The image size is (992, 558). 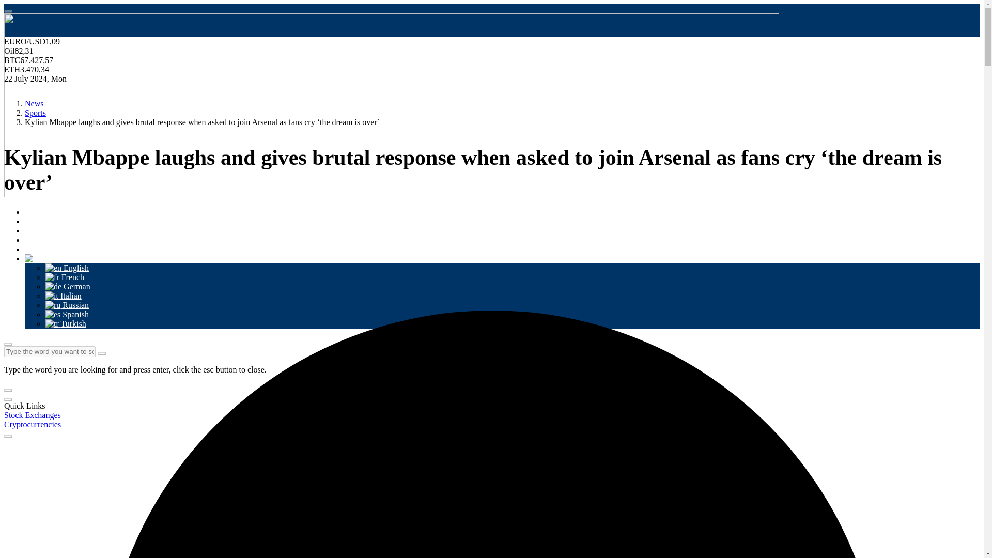 What do you see at coordinates (35, 113) in the screenshot?
I see `Sports` at bounding box center [35, 113].